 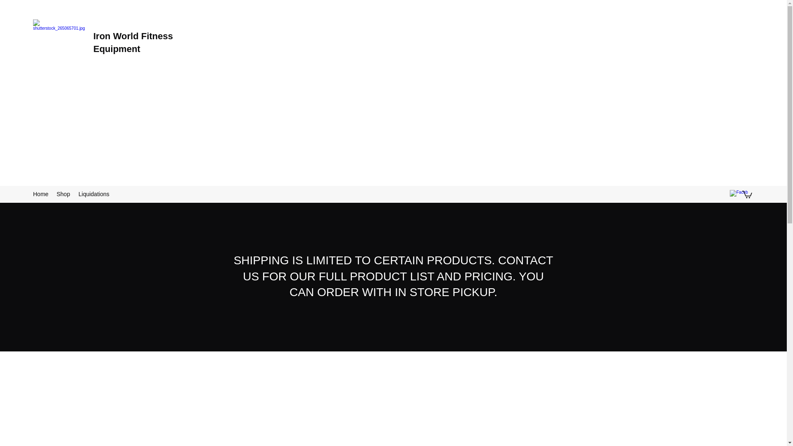 What do you see at coordinates (94, 194) in the screenshot?
I see `Liquidations` at bounding box center [94, 194].